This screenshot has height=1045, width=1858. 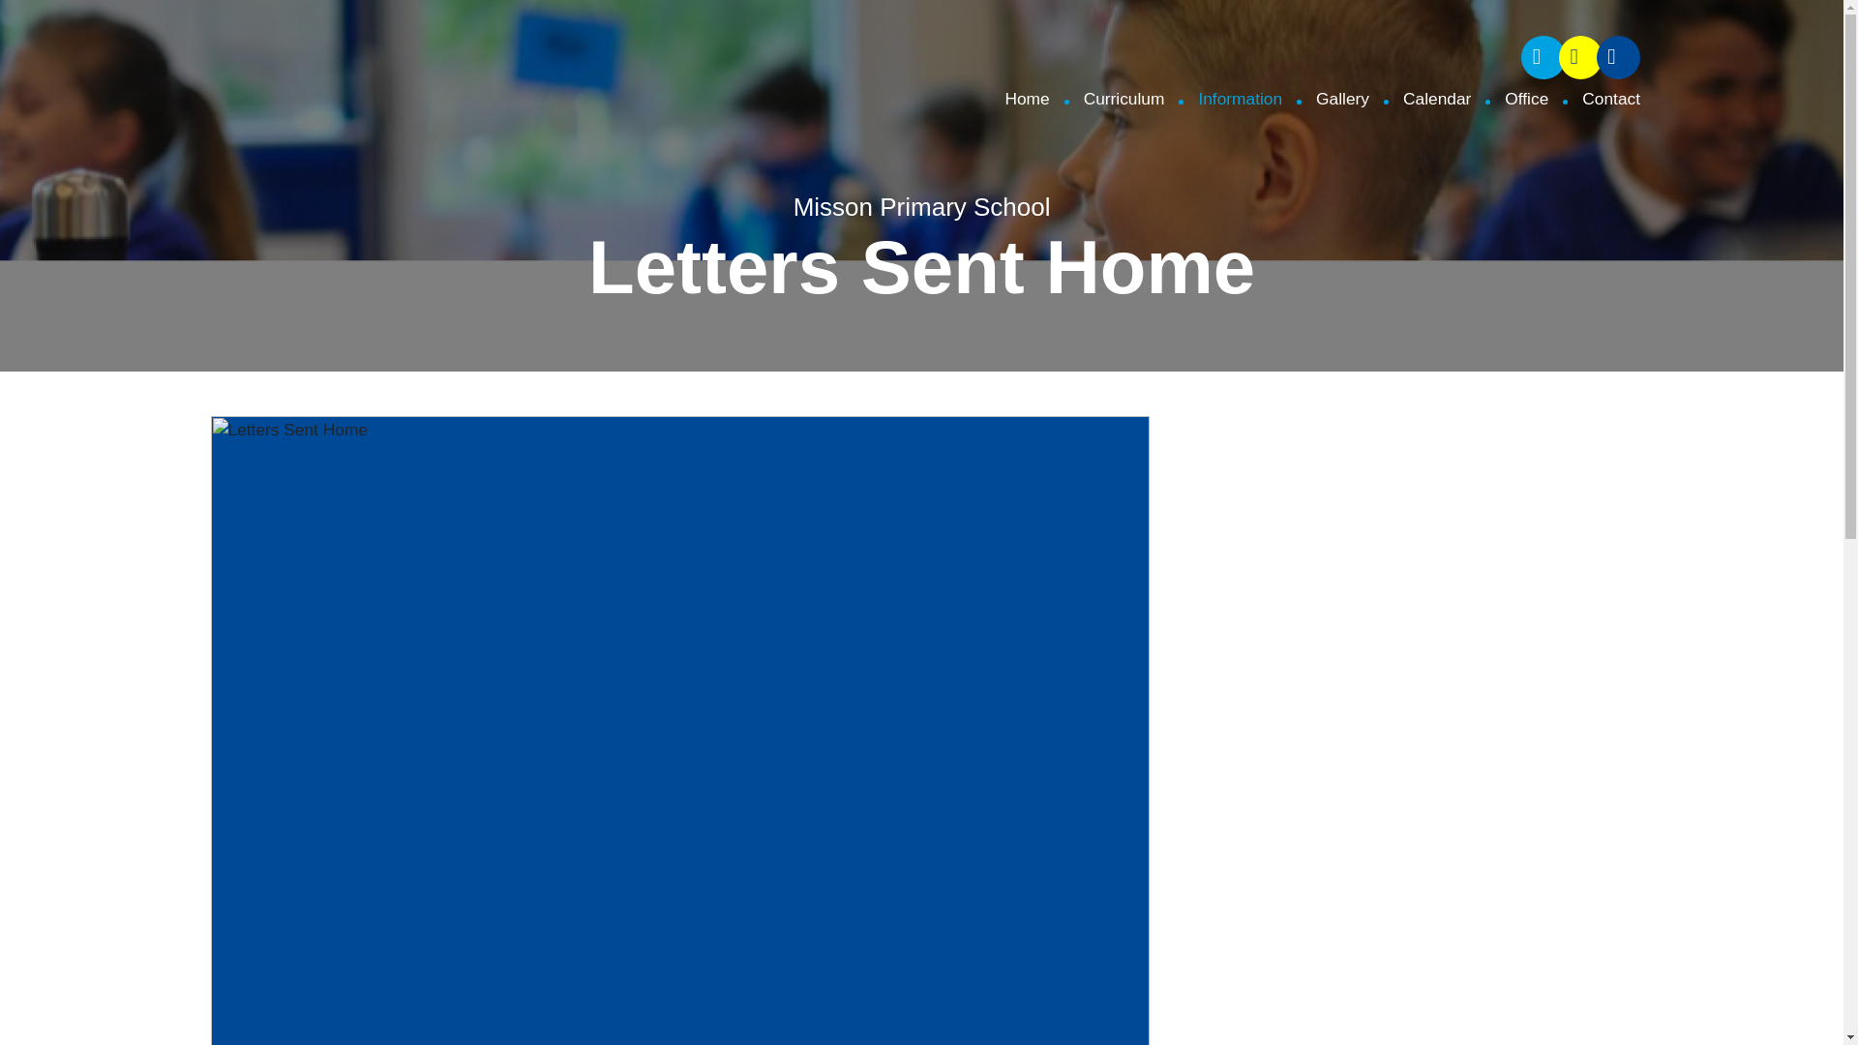 I want to click on Office, so click(x=1510, y=99).